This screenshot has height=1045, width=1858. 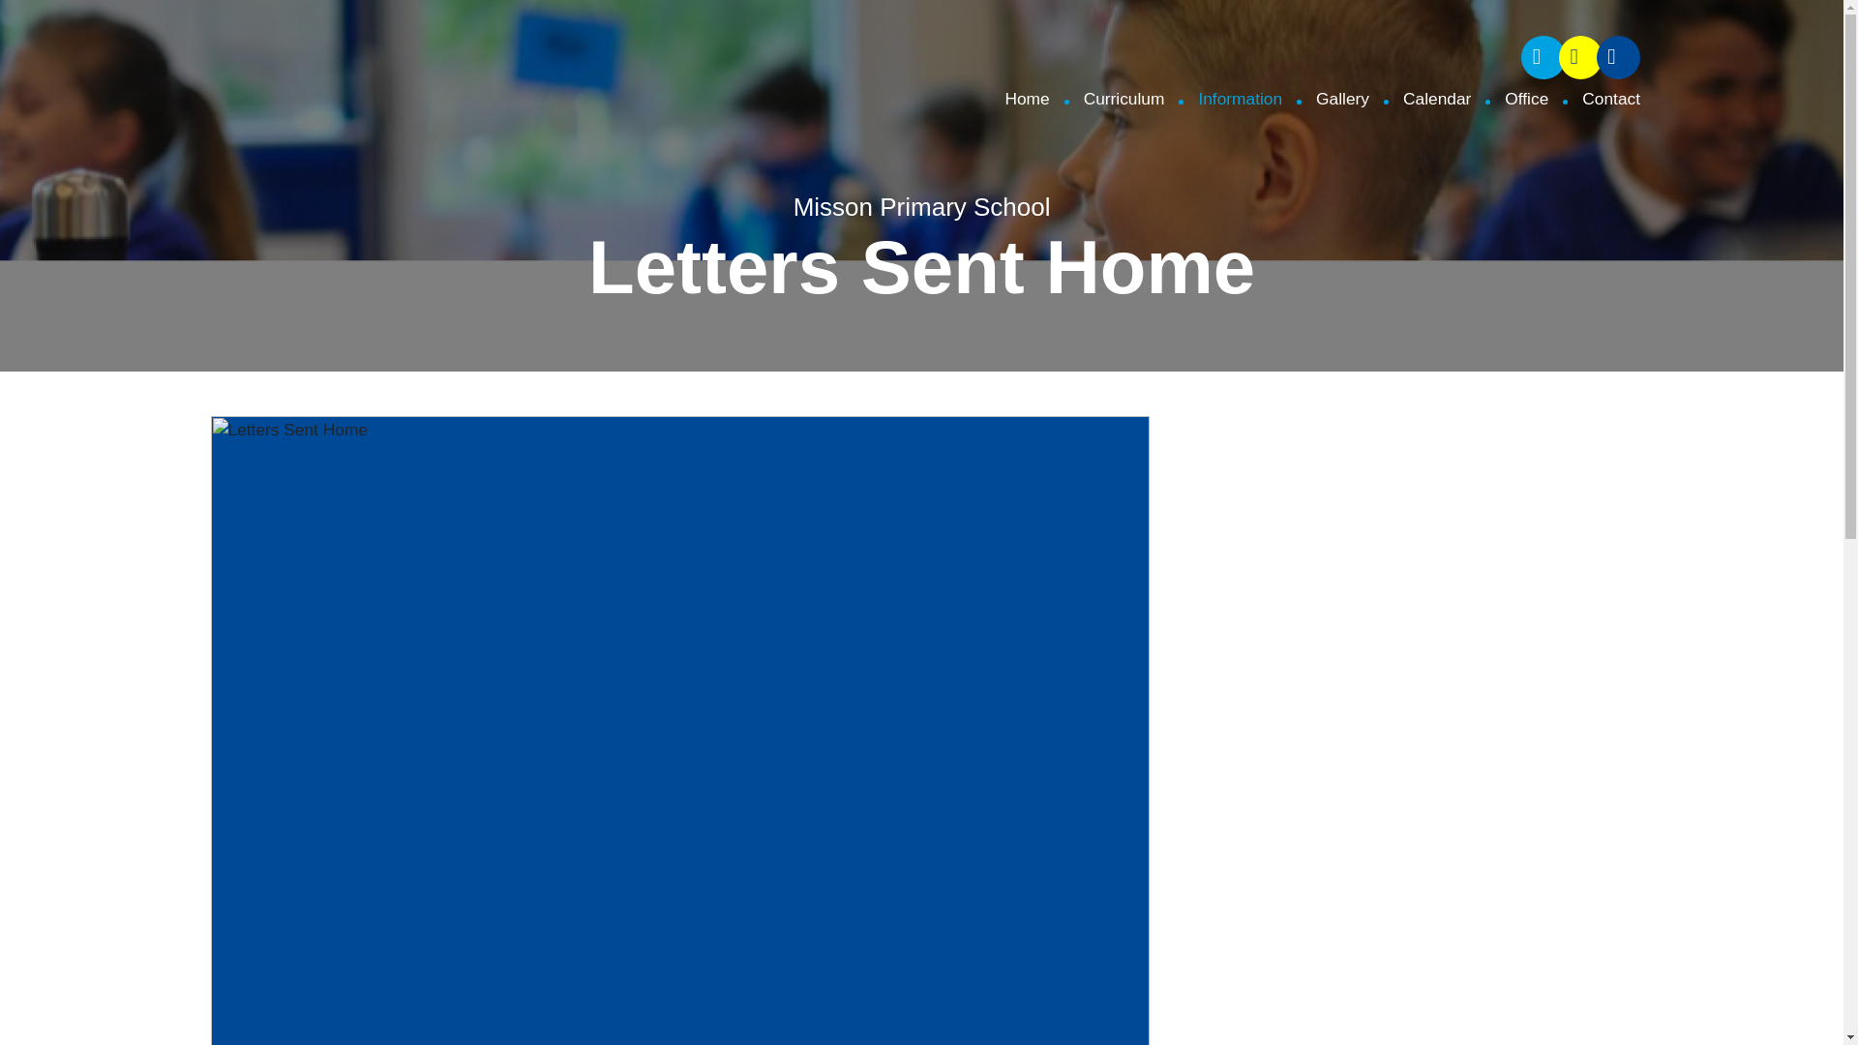 I want to click on Office, so click(x=1510, y=99).